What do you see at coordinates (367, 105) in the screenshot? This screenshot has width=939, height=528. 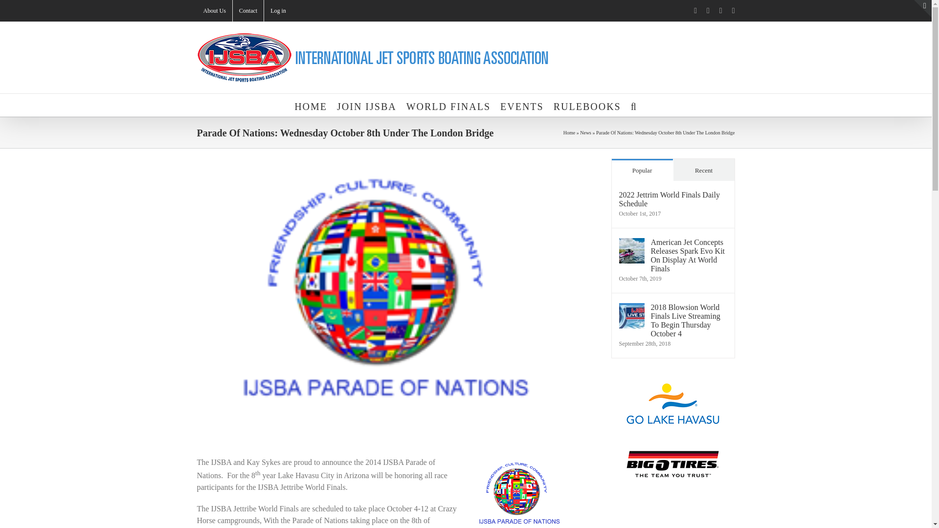 I see `JOIN IJSBA` at bounding box center [367, 105].